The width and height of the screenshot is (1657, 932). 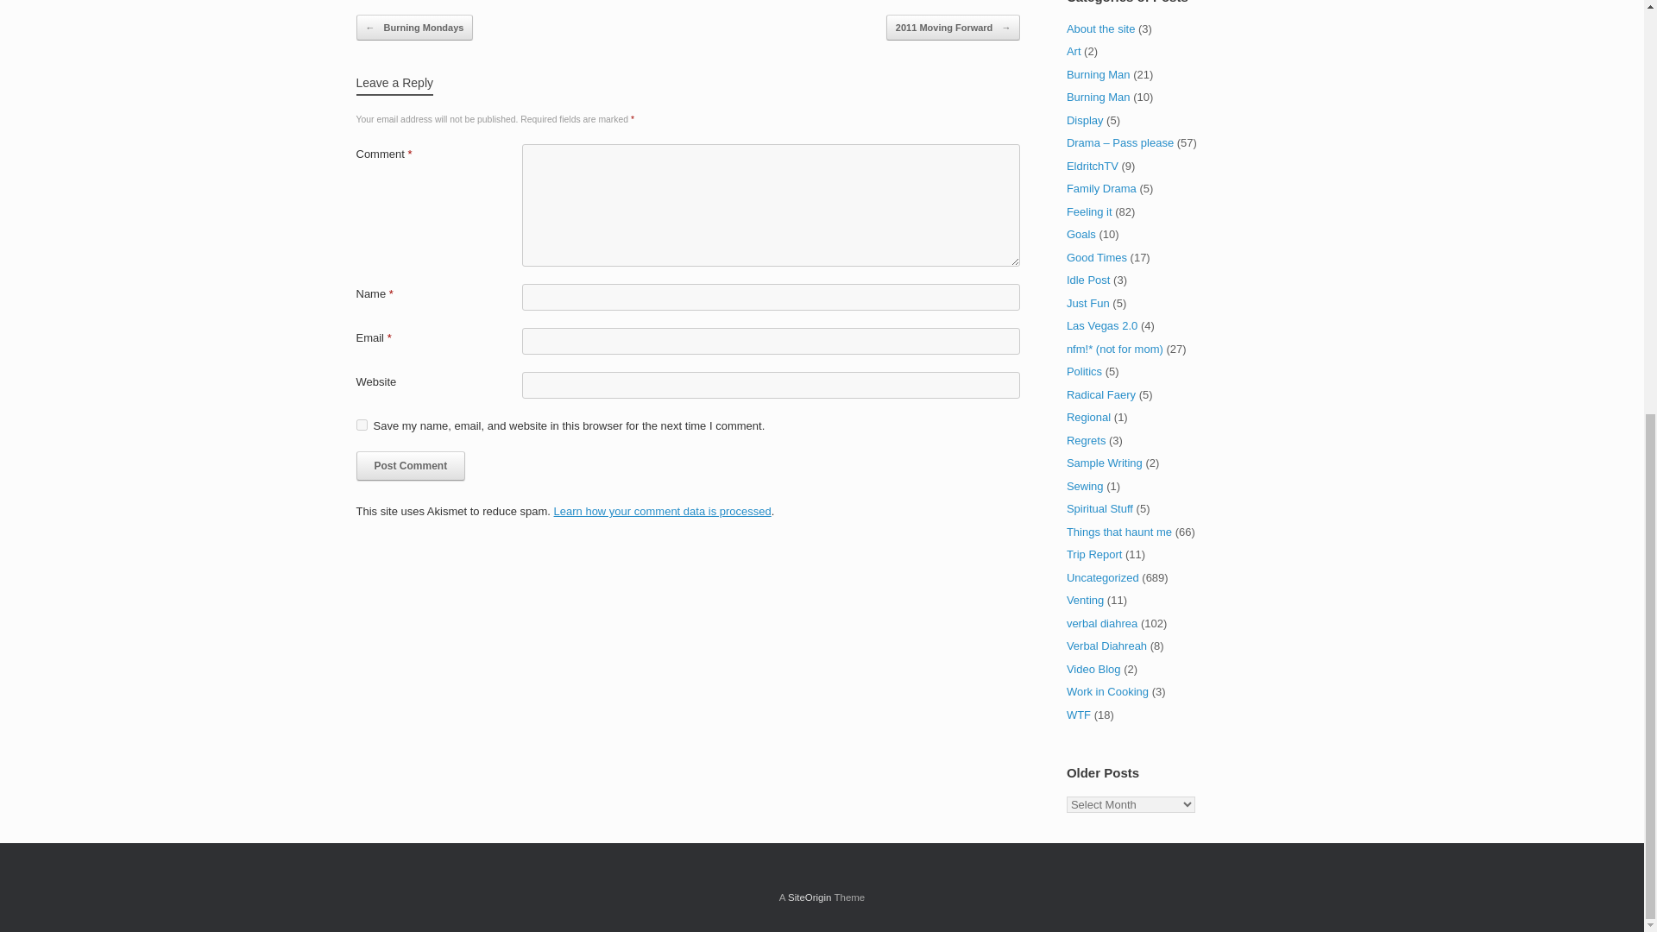 I want to click on Post Comment, so click(x=411, y=466).